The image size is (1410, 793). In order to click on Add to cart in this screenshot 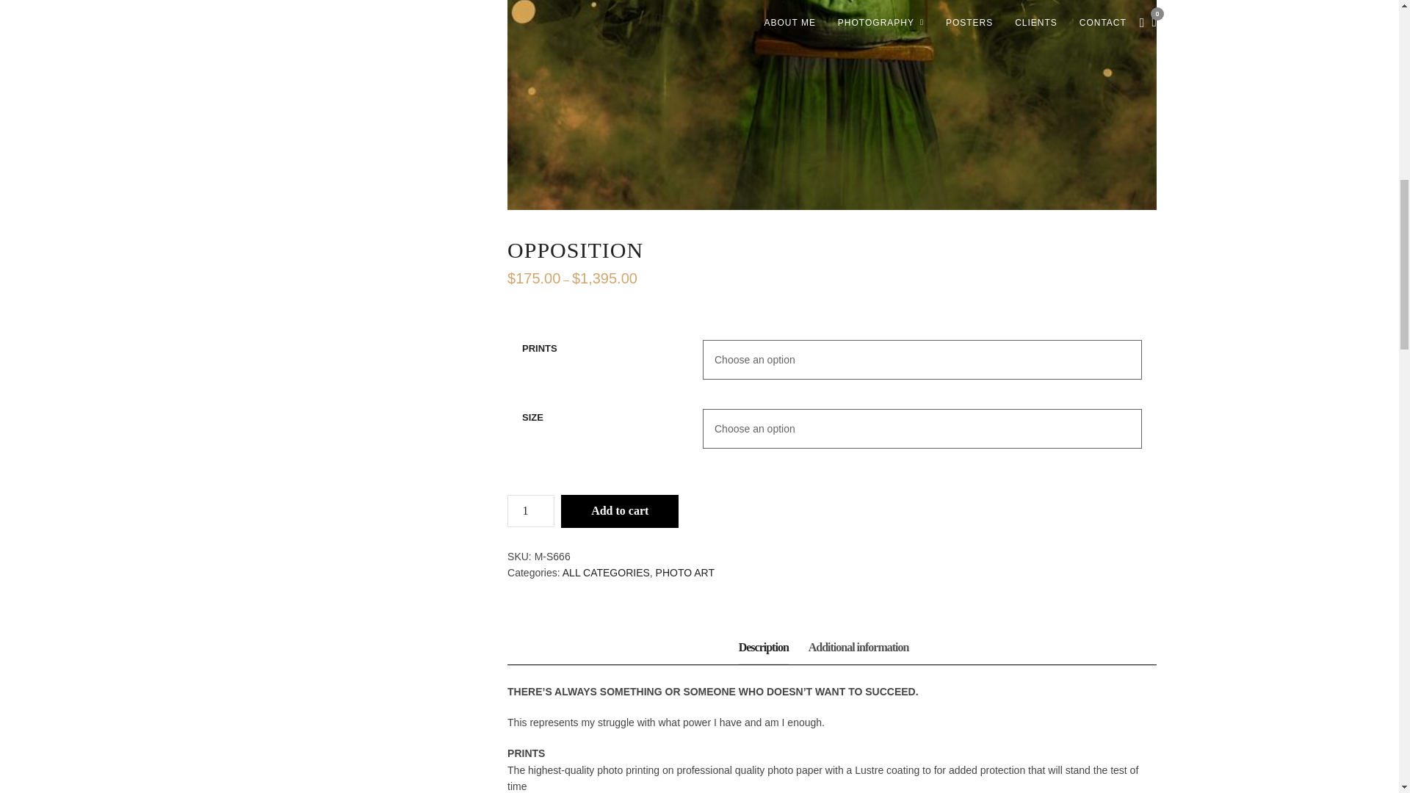, I will do `click(620, 511)`.